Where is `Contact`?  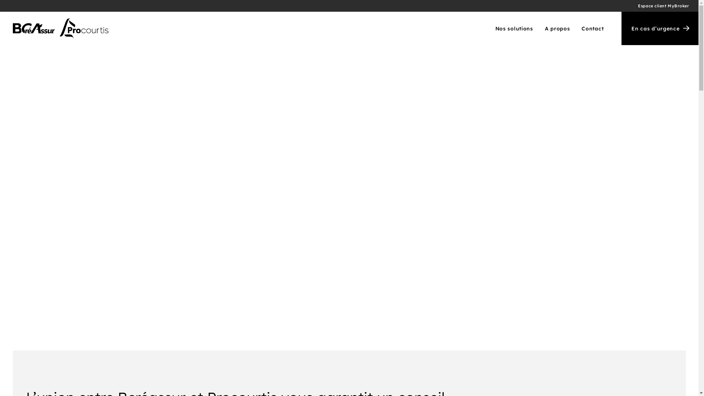 Contact is located at coordinates (590, 29).